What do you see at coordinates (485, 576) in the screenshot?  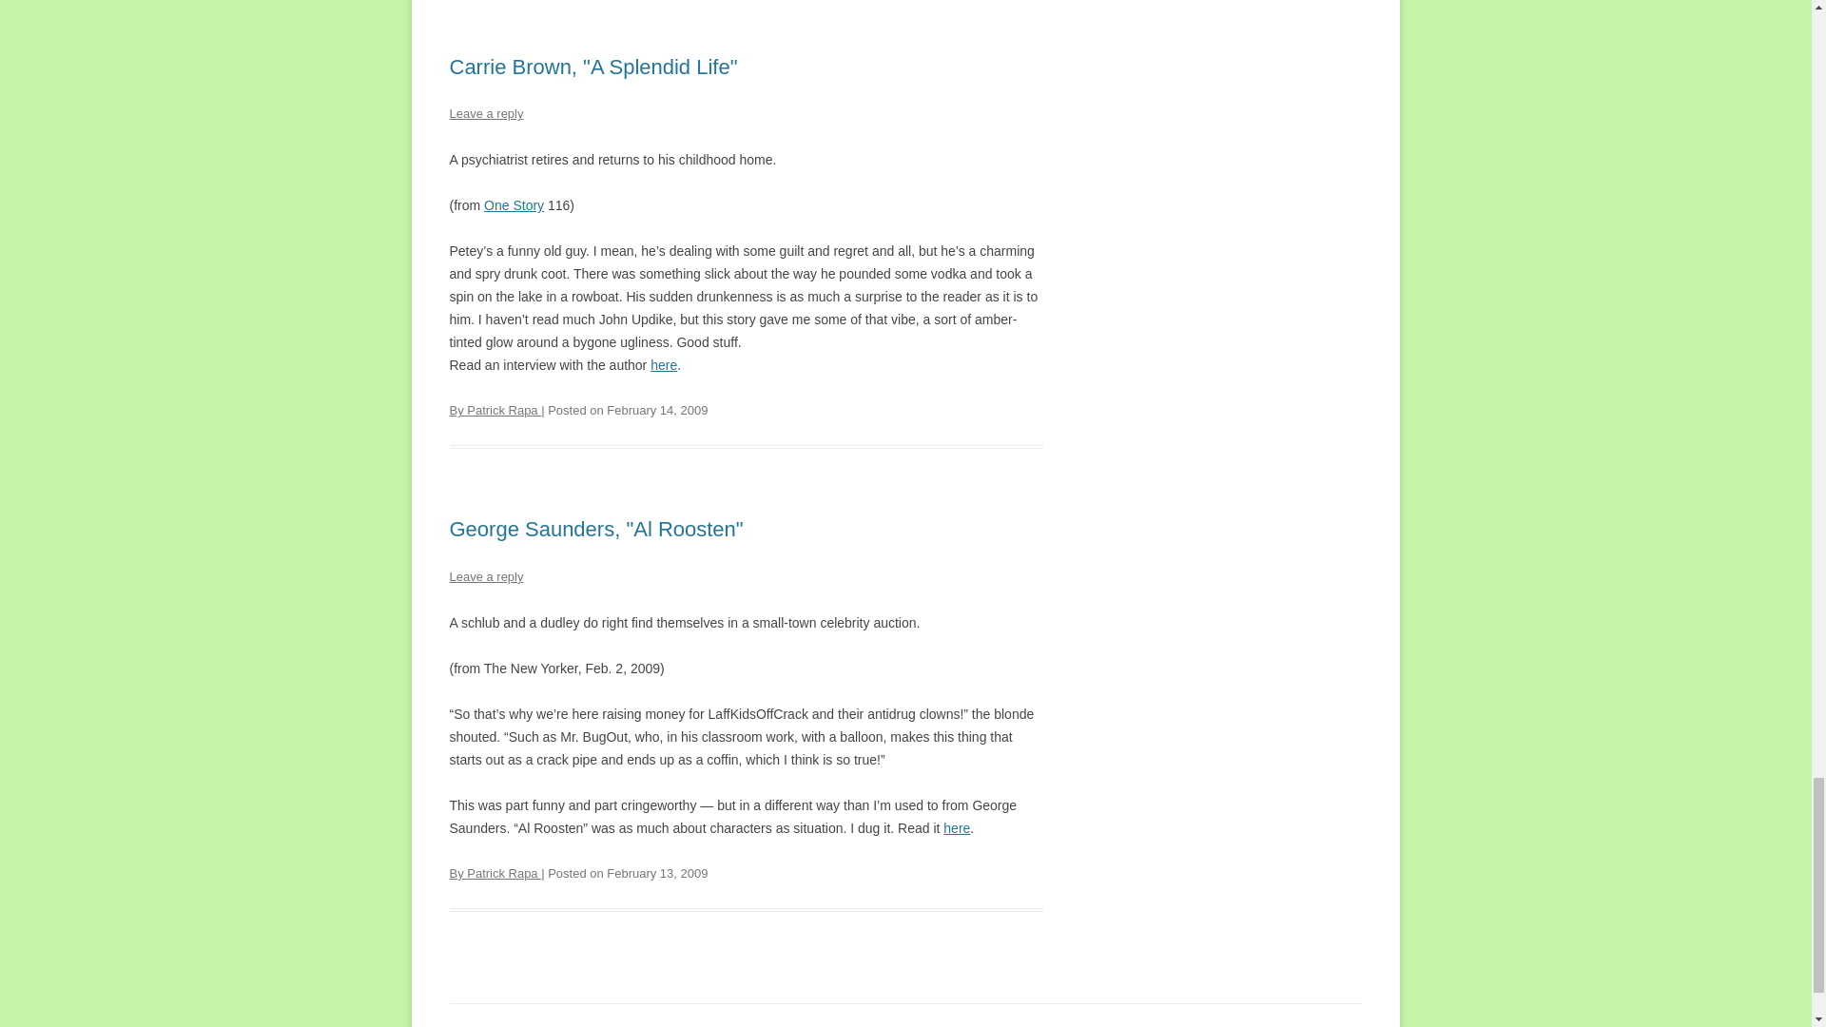 I see `Leave a reply` at bounding box center [485, 576].